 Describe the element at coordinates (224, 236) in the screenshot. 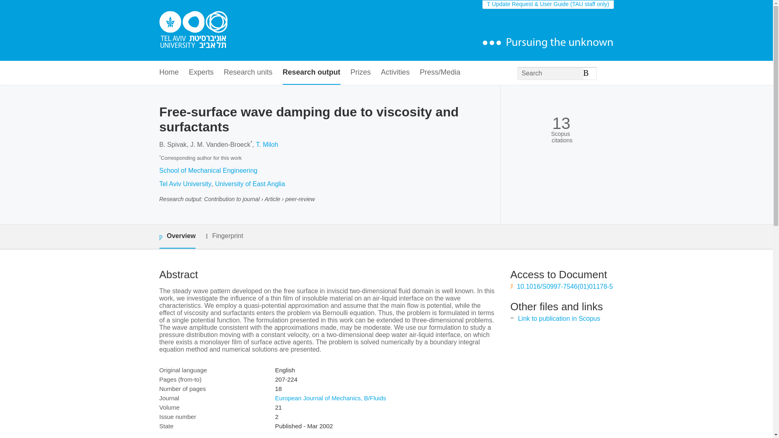

I see `Fingerprint` at that location.